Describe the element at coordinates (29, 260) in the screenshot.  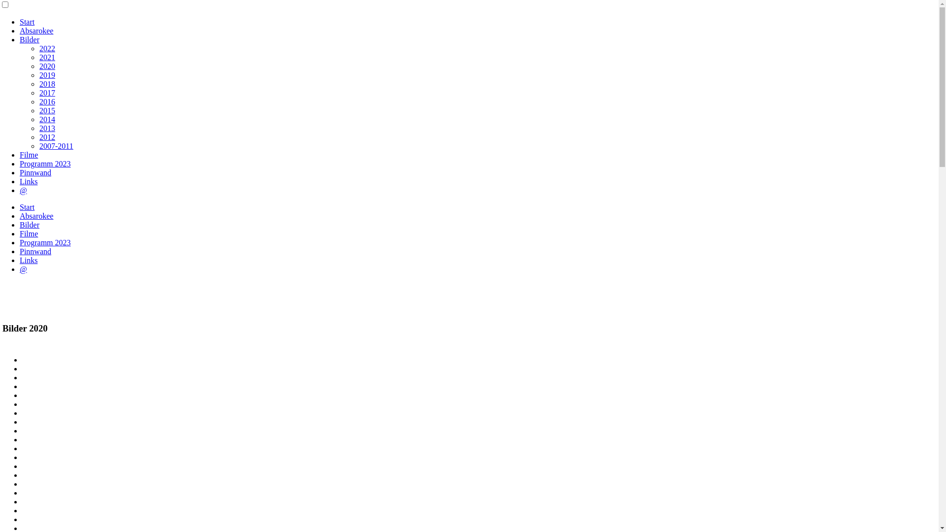
I see `Links` at that location.